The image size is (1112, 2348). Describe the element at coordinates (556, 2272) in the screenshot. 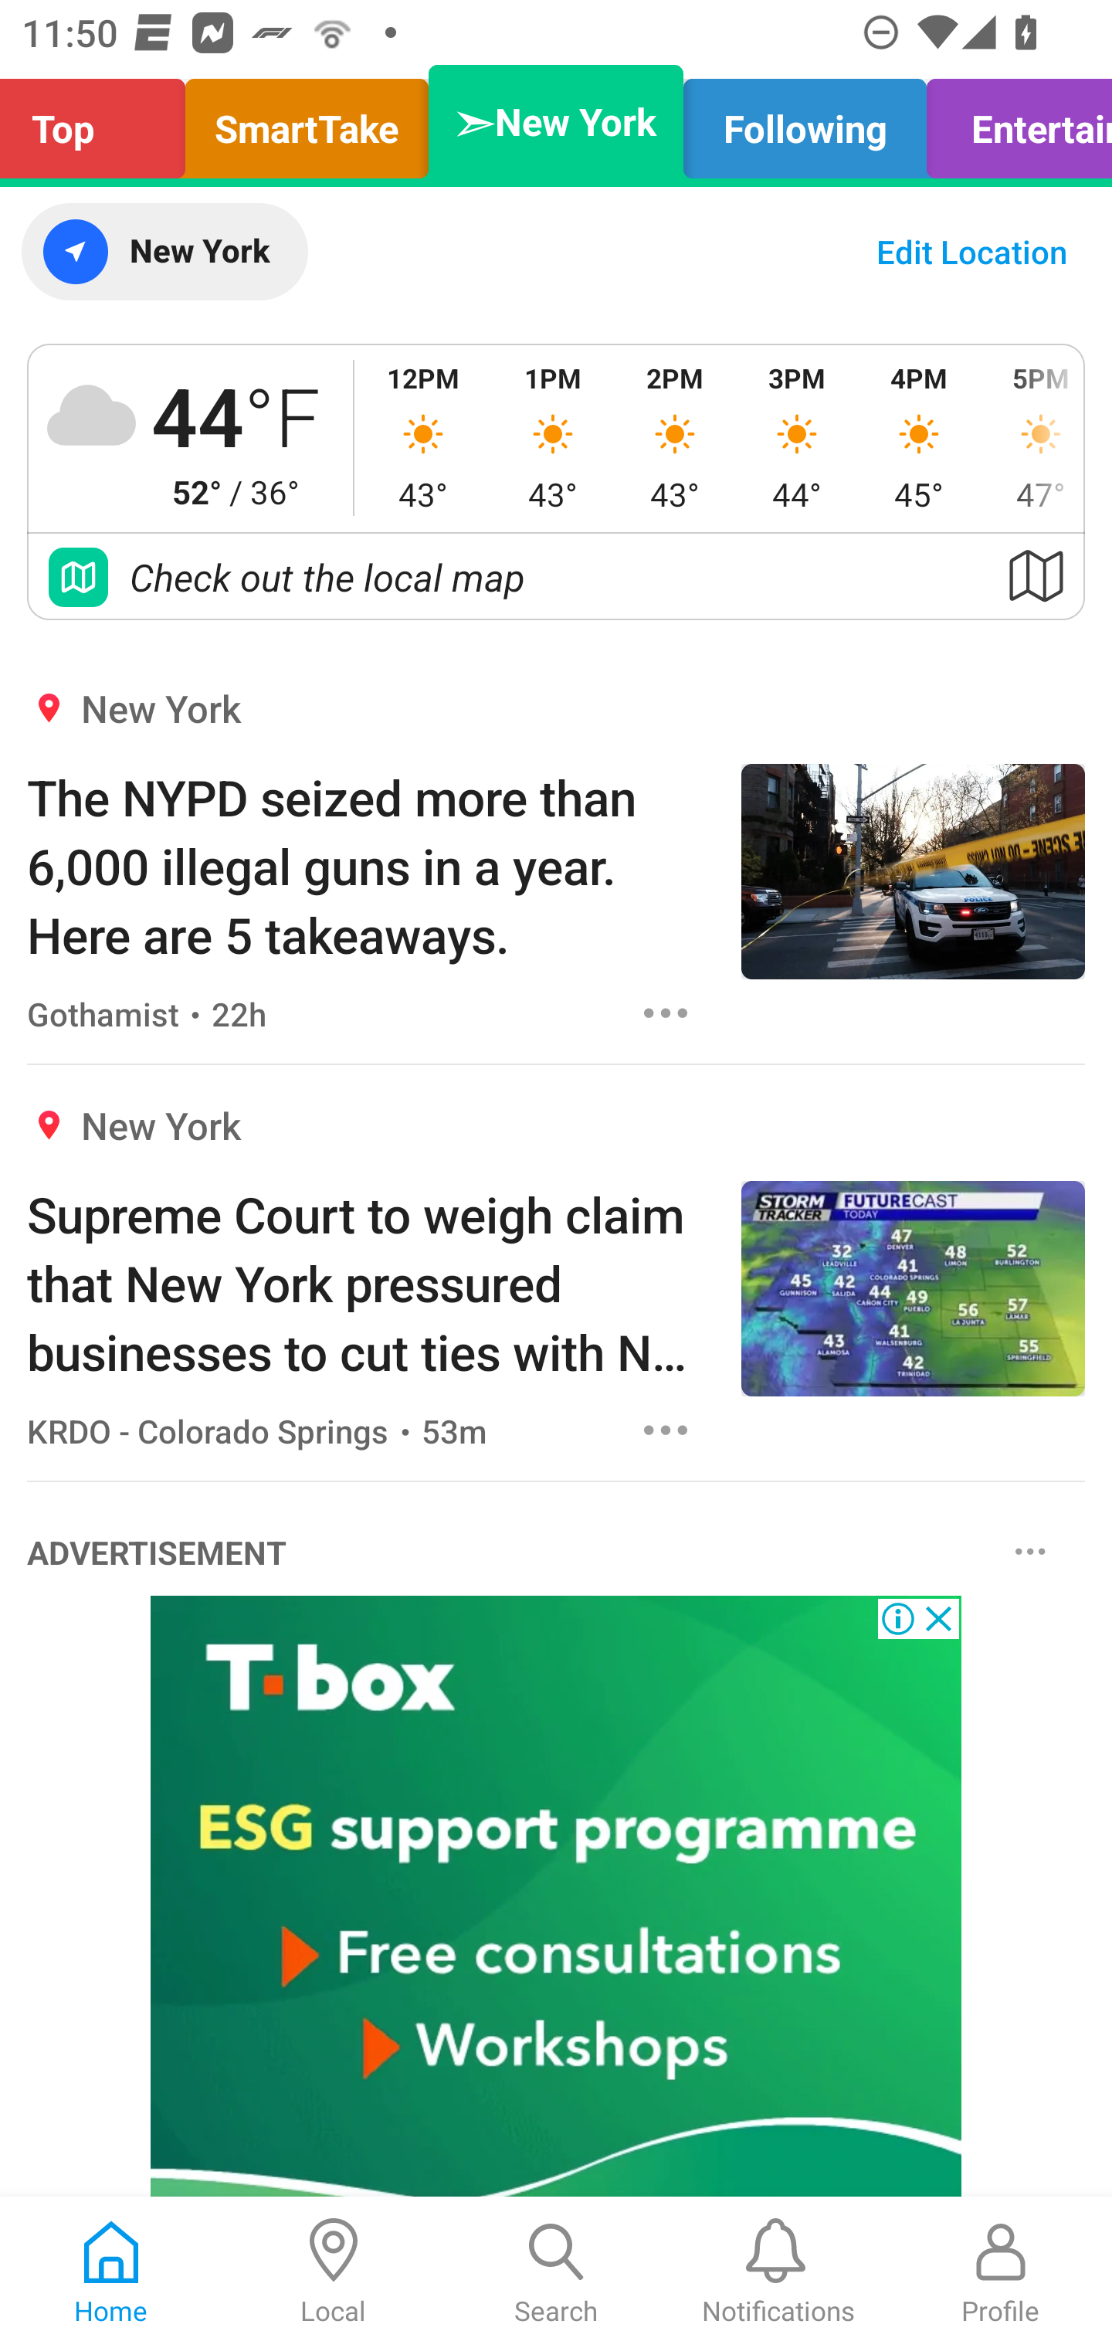

I see `Search` at that location.